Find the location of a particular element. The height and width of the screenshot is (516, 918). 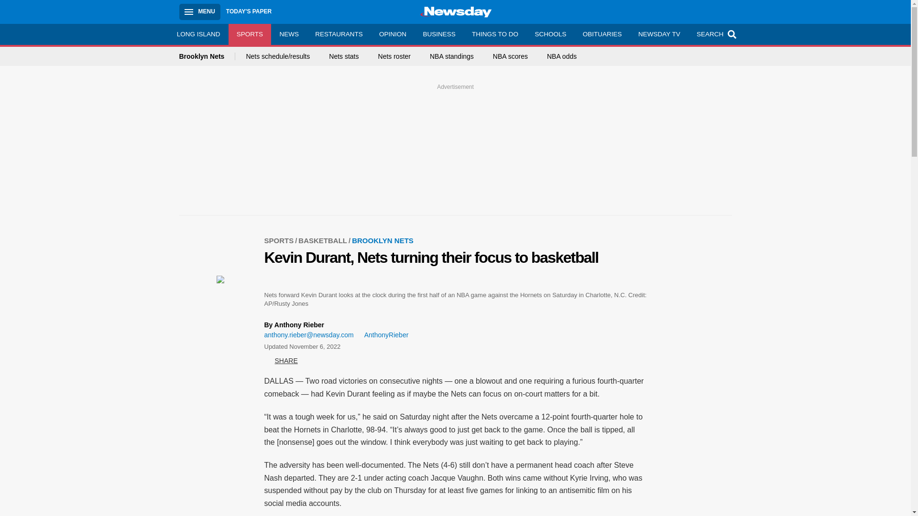

Brooklyn Nets is located at coordinates (207, 56).